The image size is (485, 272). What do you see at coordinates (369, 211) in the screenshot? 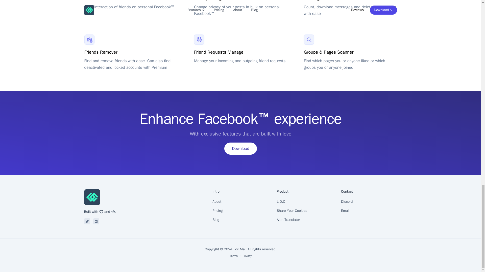
I see `Email` at bounding box center [369, 211].